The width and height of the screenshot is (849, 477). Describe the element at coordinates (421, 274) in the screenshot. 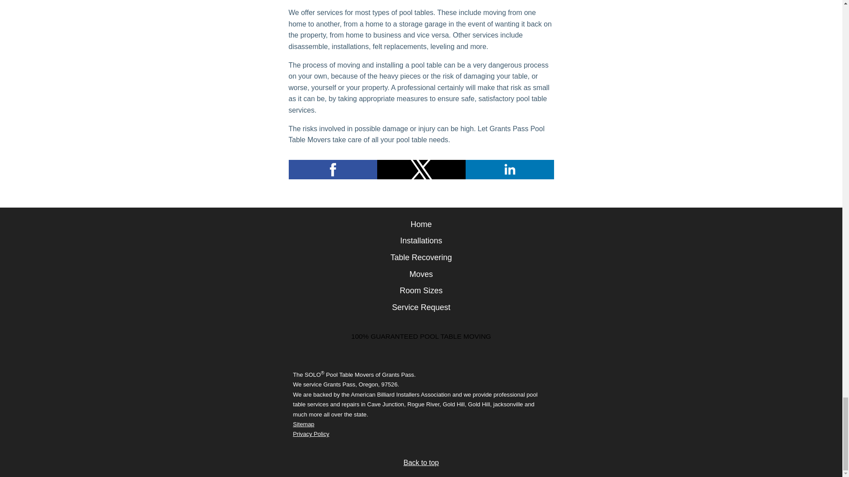

I see `Moves` at that location.